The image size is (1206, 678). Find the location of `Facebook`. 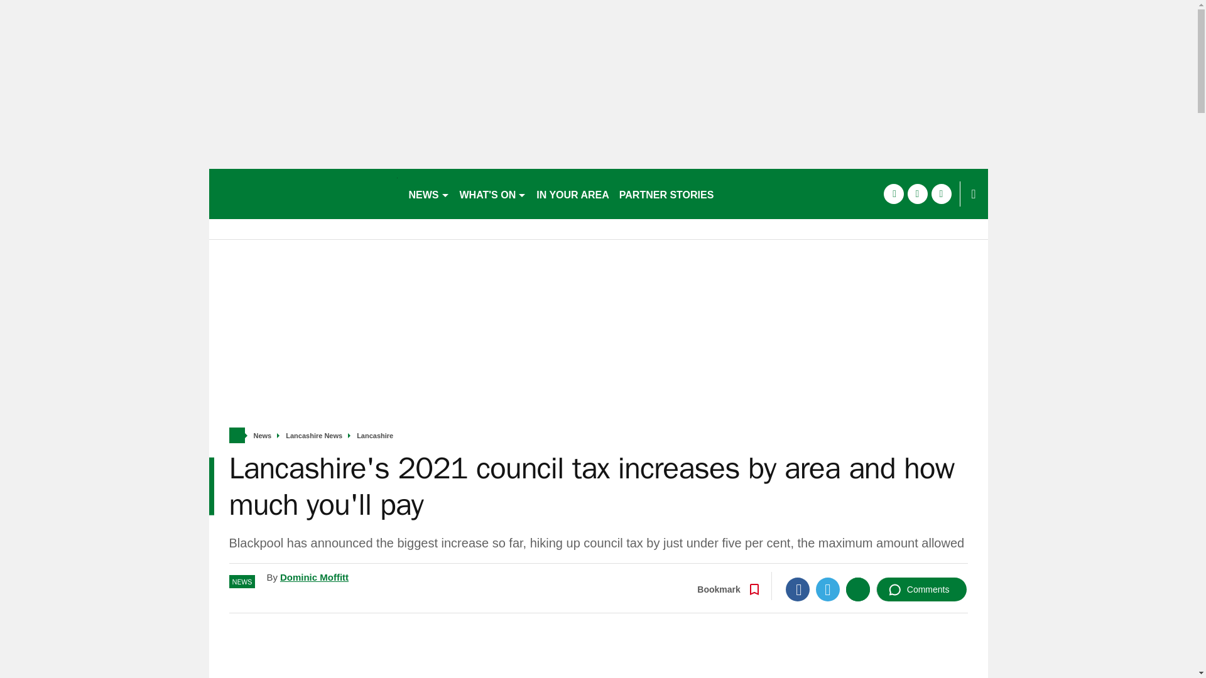

Facebook is located at coordinates (798, 589).